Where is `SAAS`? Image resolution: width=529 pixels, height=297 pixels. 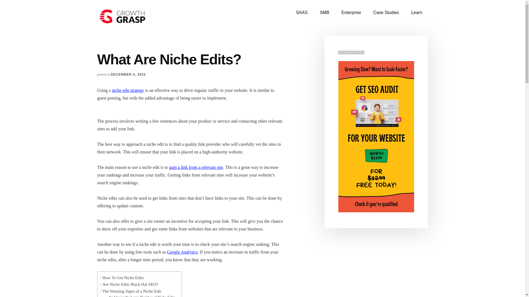
SAAS is located at coordinates (302, 13).